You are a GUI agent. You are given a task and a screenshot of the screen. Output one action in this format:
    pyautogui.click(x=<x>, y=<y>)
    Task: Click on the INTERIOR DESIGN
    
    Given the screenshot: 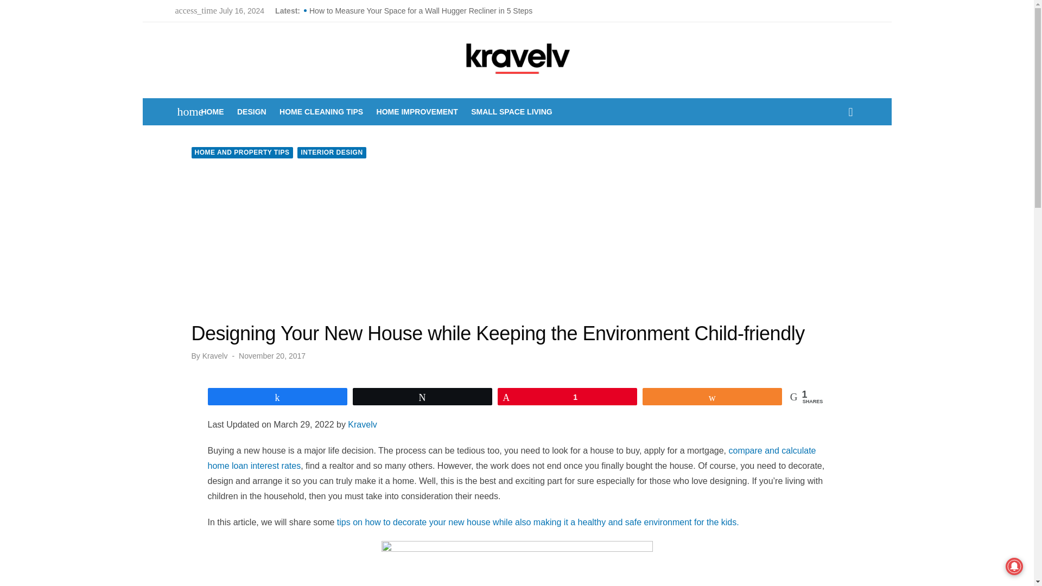 What is the action you would take?
    pyautogui.click(x=331, y=152)
    